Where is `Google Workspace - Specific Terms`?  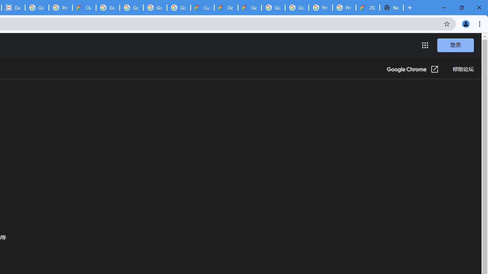 Google Workspace - Specific Terms is located at coordinates (178, 8).